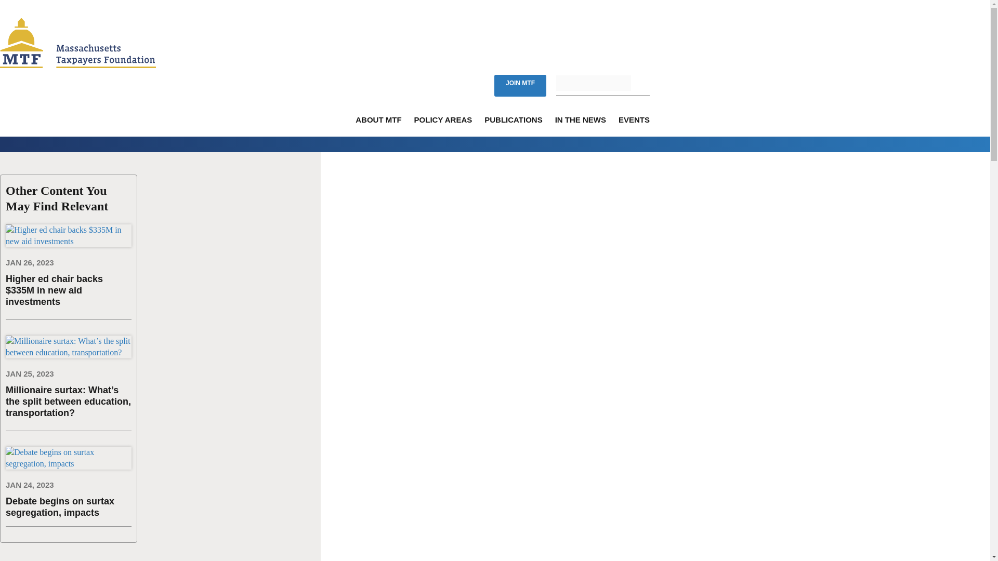  What do you see at coordinates (78, 64) in the screenshot?
I see `Home` at bounding box center [78, 64].